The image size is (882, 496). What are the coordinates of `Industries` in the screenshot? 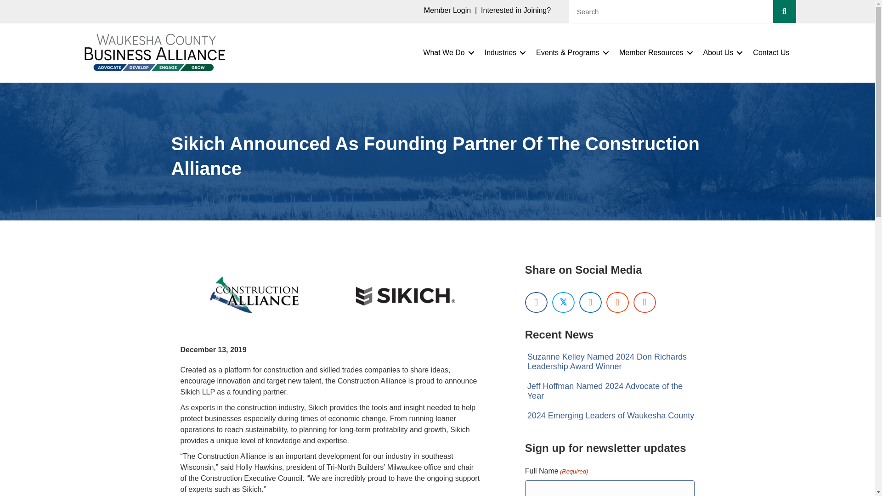 It's located at (503, 52).